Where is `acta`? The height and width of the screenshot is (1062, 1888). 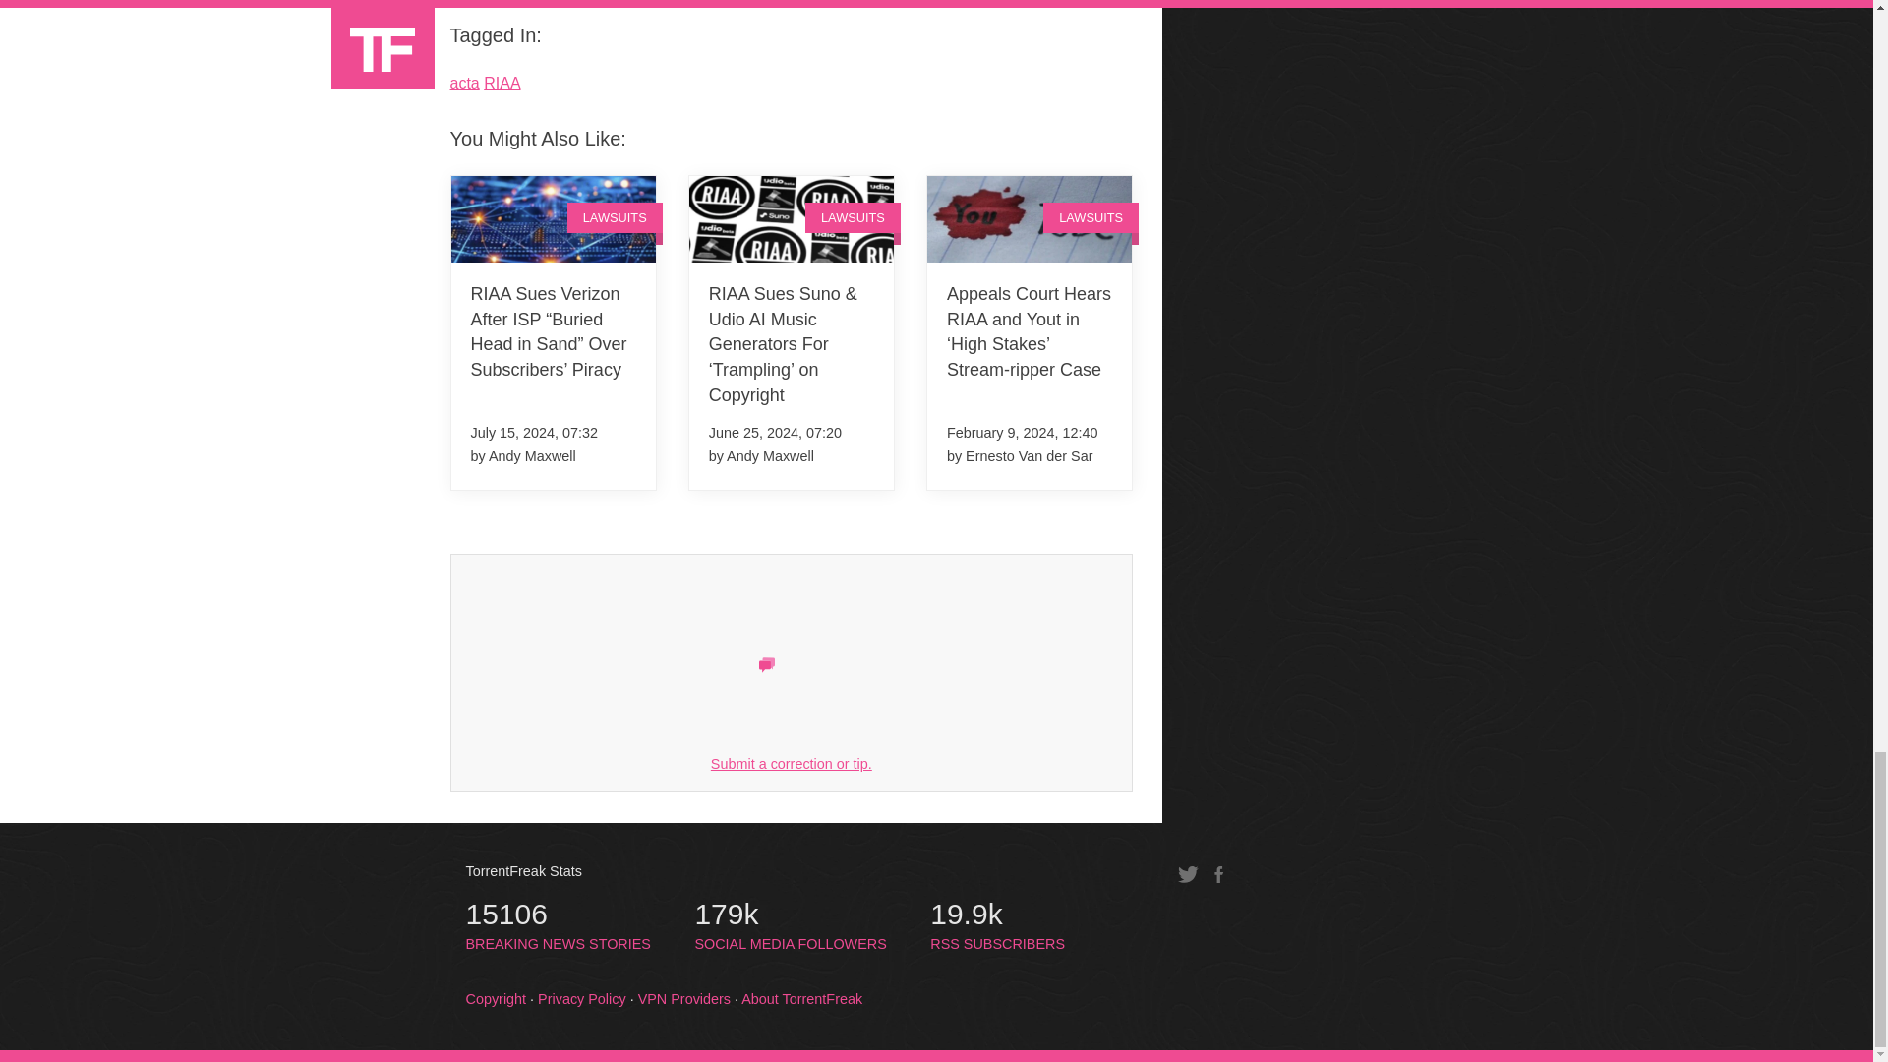 acta is located at coordinates (464, 83).